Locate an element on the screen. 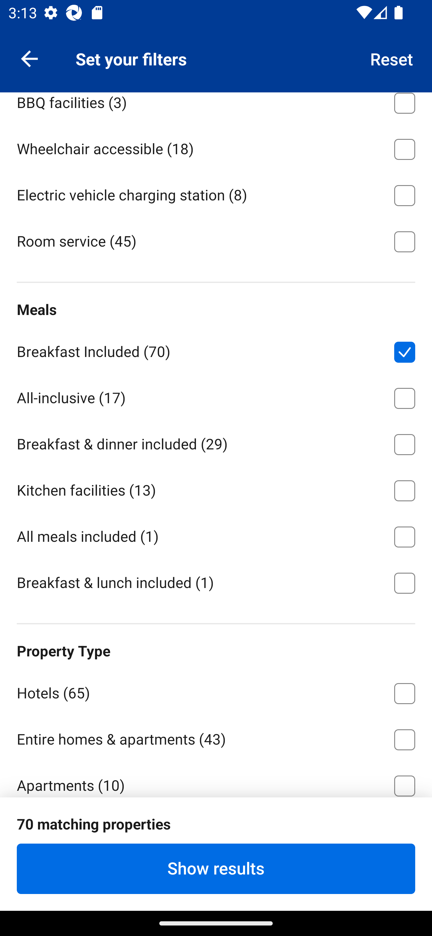  Apartments ⁦(10) is located at coordinates (216, 779).